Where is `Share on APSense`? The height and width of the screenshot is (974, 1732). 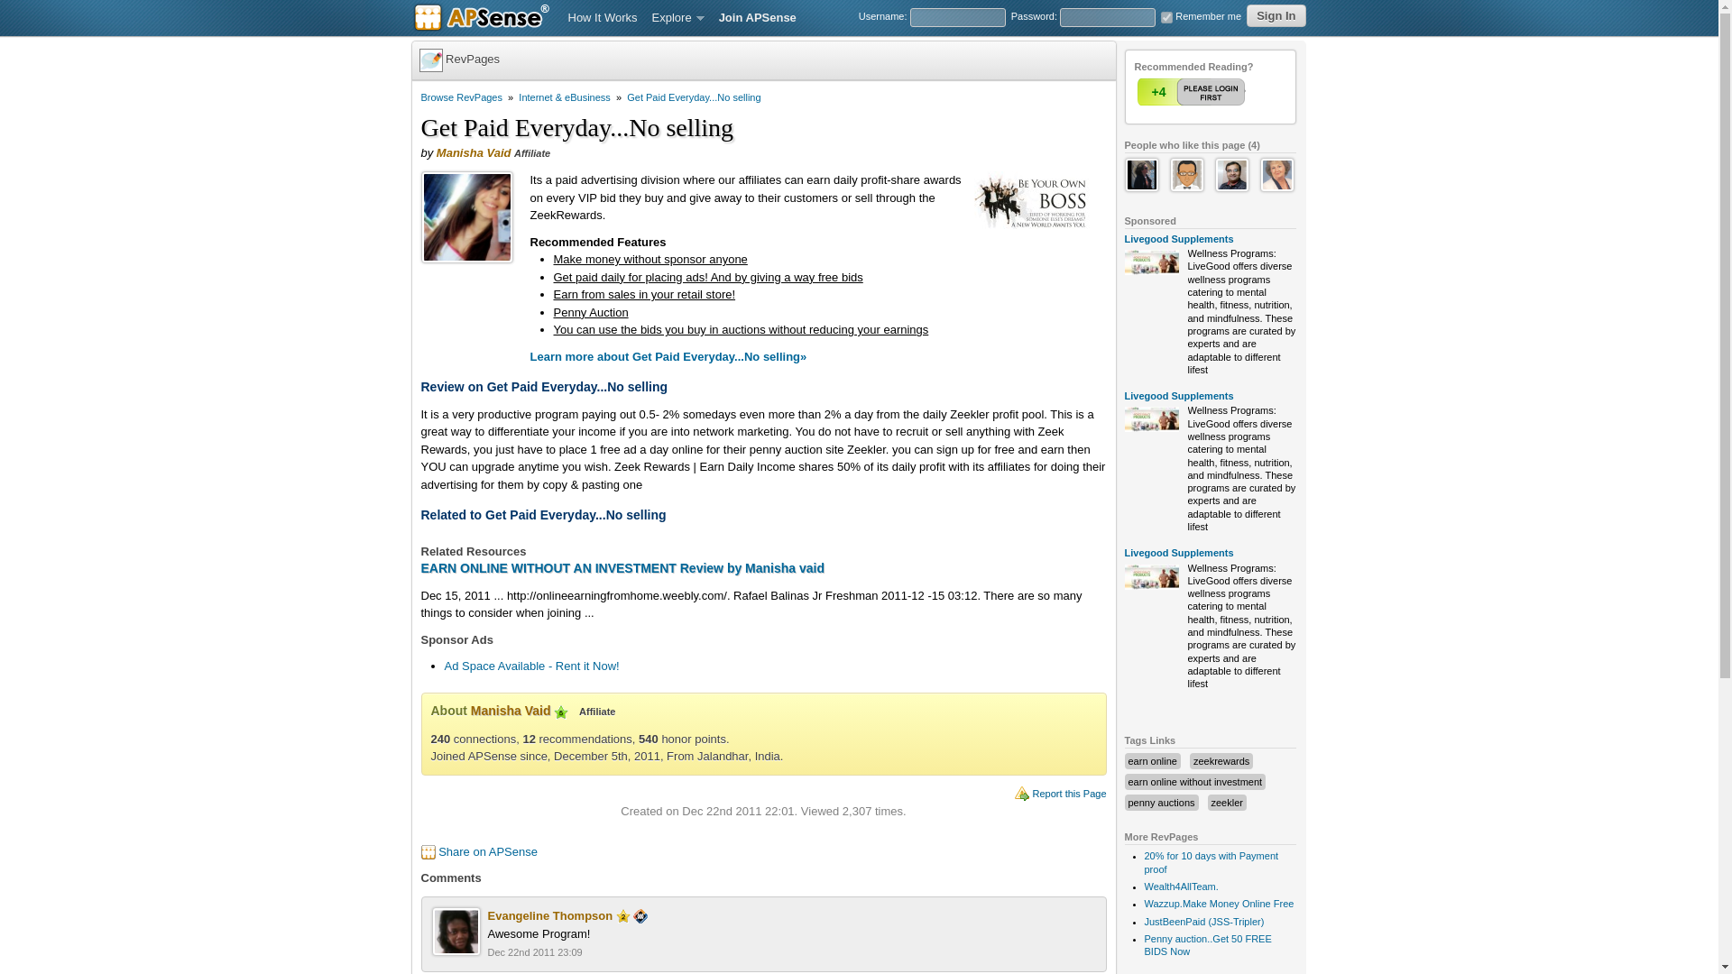
Share on APSense is located at coordinates (487, 851).